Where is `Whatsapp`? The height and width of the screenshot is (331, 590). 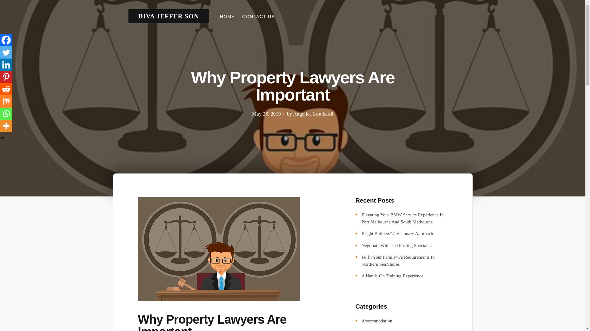
Whatsapp is located at coordinates (6, 113).